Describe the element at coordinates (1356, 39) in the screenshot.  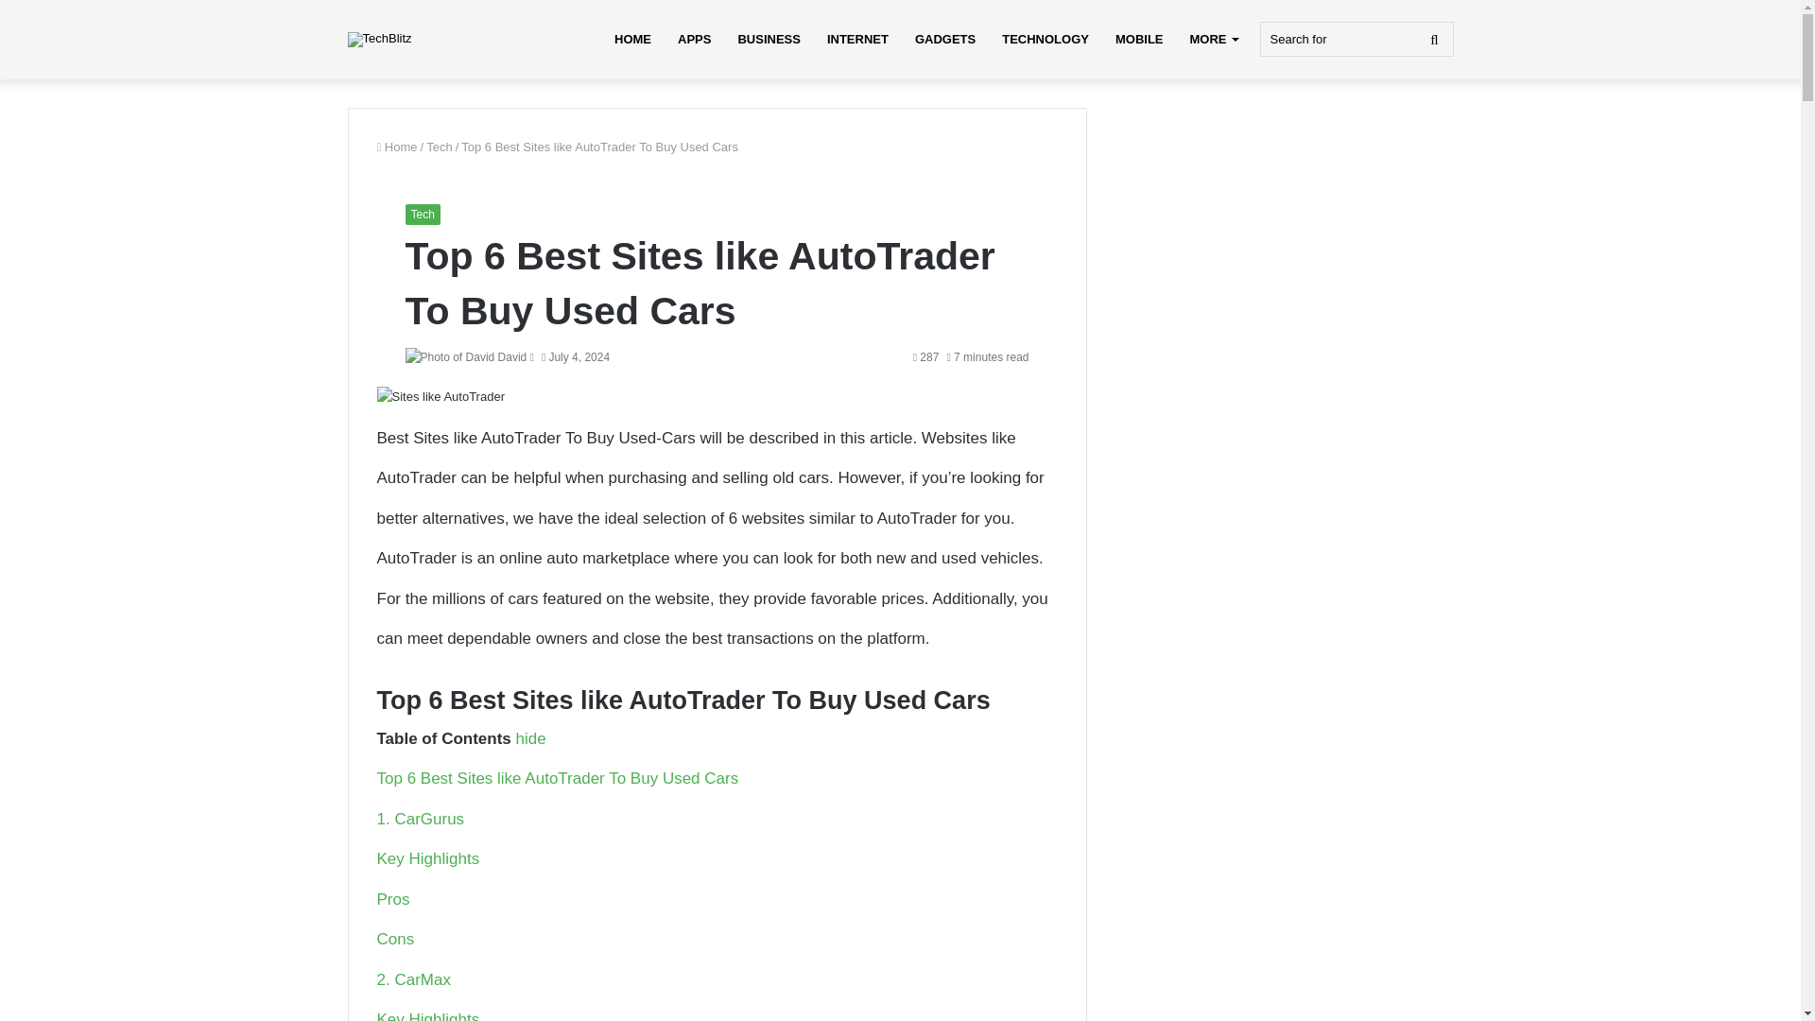
I see `Search for` at that location.